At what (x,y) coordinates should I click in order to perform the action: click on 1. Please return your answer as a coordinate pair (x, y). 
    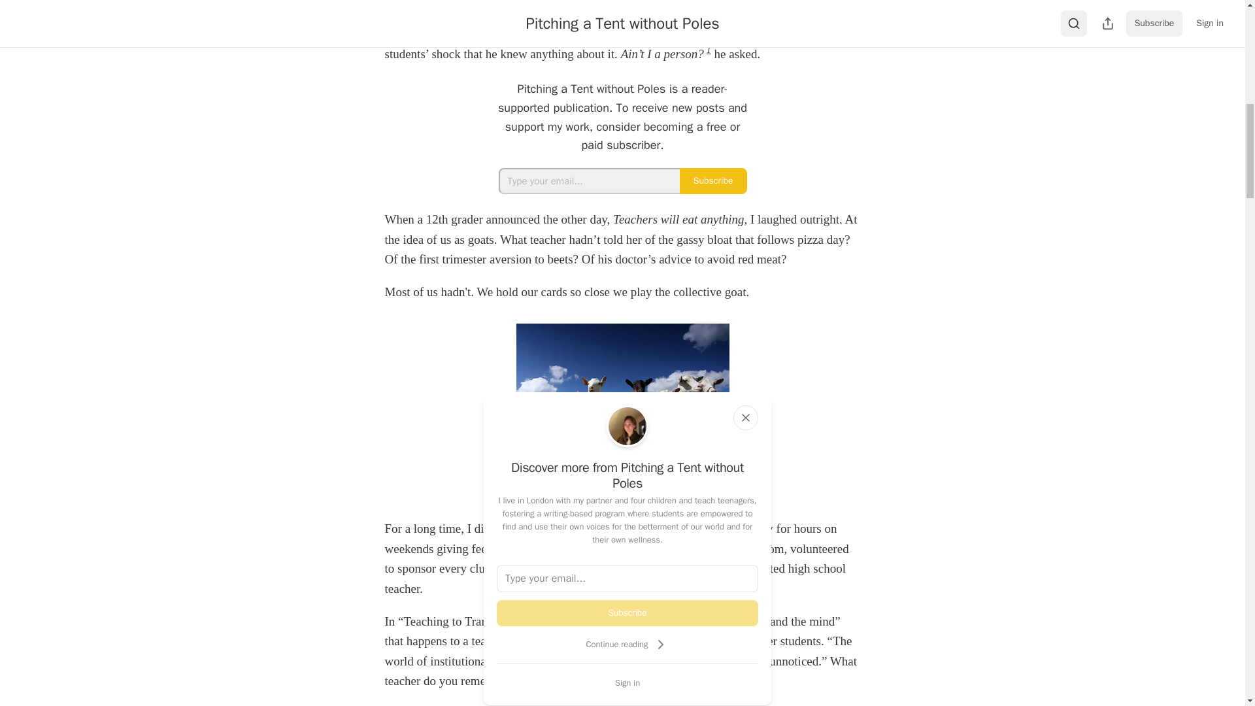
    Looking at the image, I should click on (709, 50).